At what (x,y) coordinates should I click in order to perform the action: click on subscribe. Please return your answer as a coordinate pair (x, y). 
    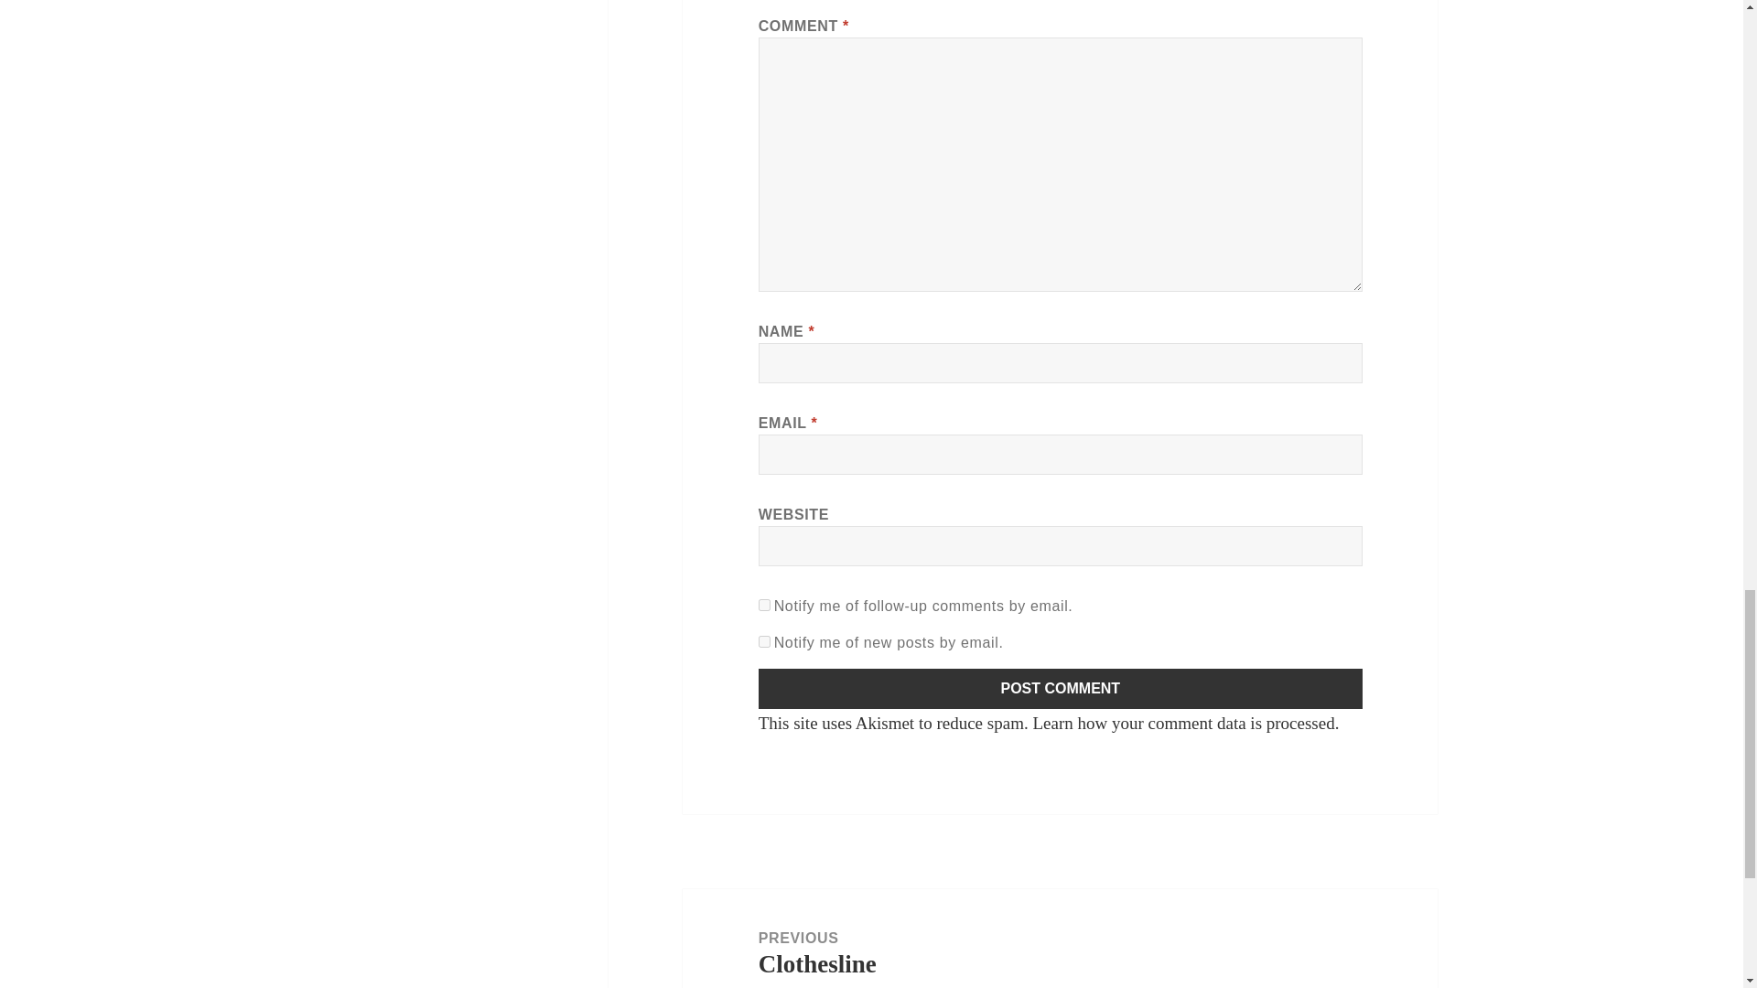
    Looking at the image, I should click on (765, 605).